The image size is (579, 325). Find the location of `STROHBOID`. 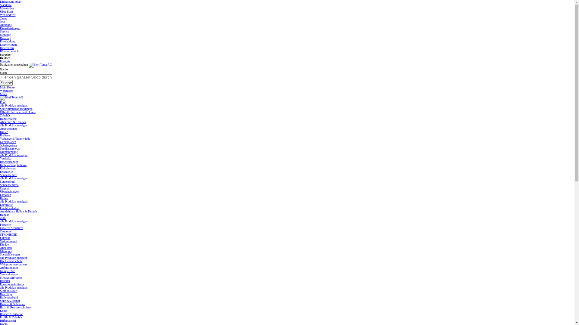

STROHBOID is located at coordinates (8, 235).